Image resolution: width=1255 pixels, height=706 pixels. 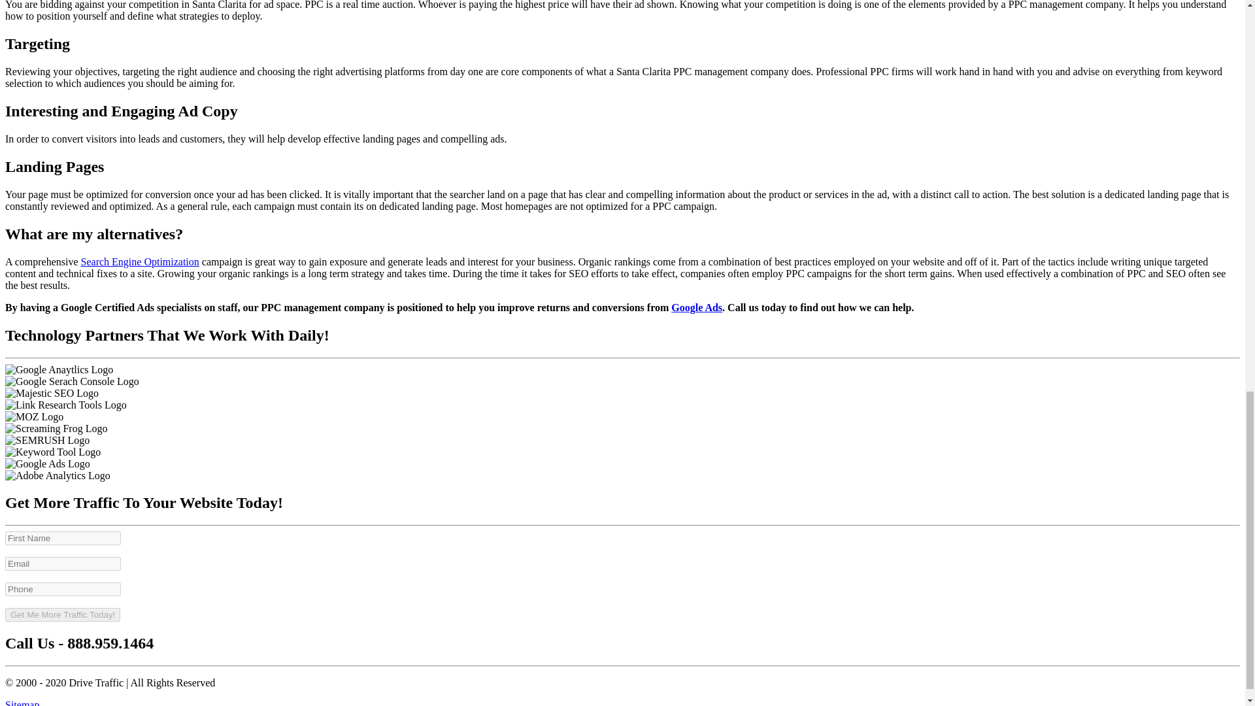 What do you see at coordinates (63, 614) in the screenshot?
I see `Get Me More Traffic Today!` at bounding box center [63, 614].